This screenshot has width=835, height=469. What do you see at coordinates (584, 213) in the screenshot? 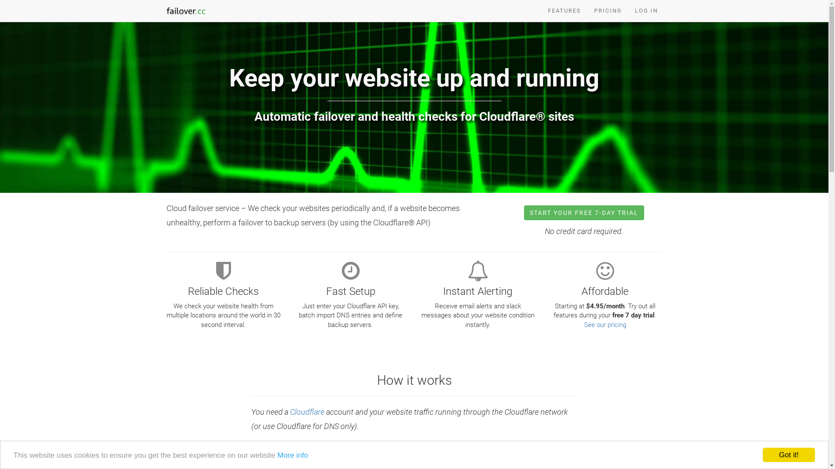
I see `START YOUR FREE 7-DAY TRIAL` at bounding box center [584, 213].